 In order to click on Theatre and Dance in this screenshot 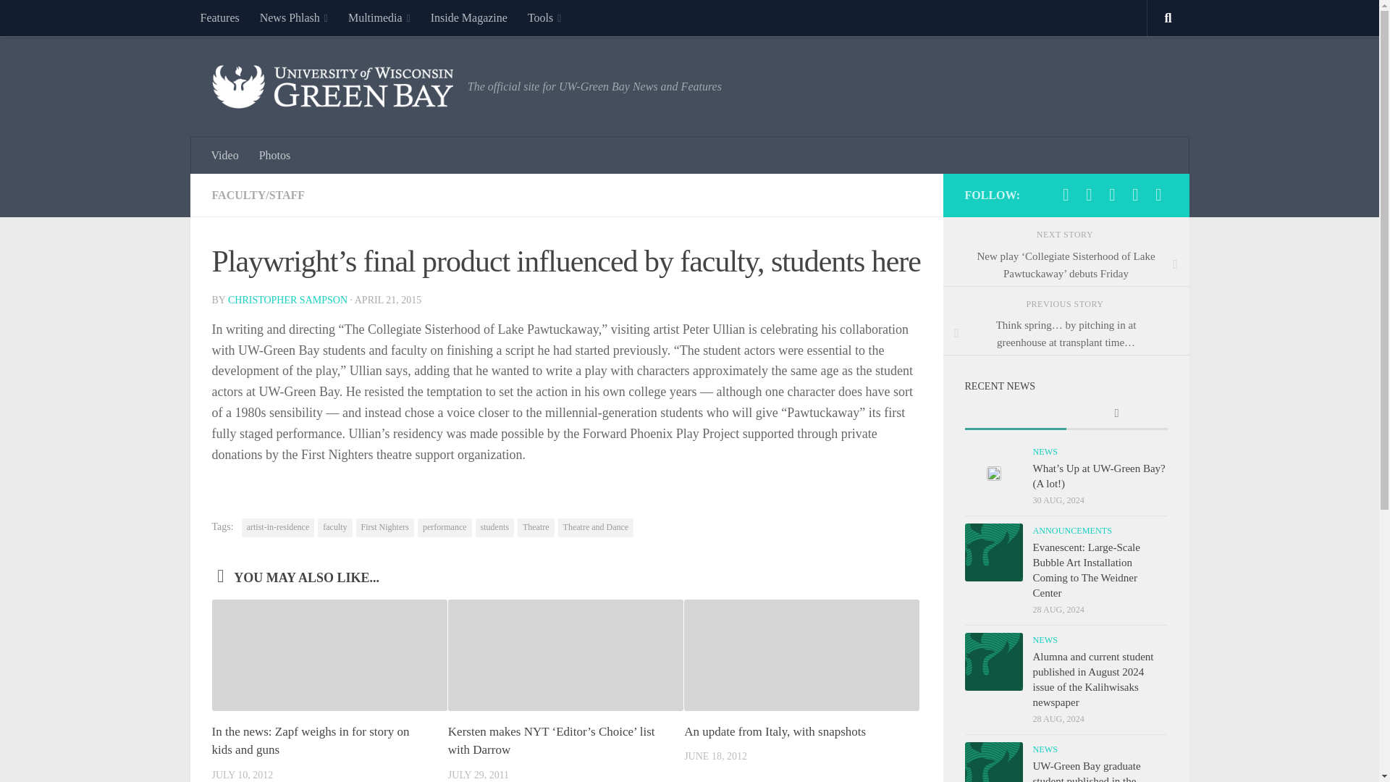, I will do `click(596, 527)`.